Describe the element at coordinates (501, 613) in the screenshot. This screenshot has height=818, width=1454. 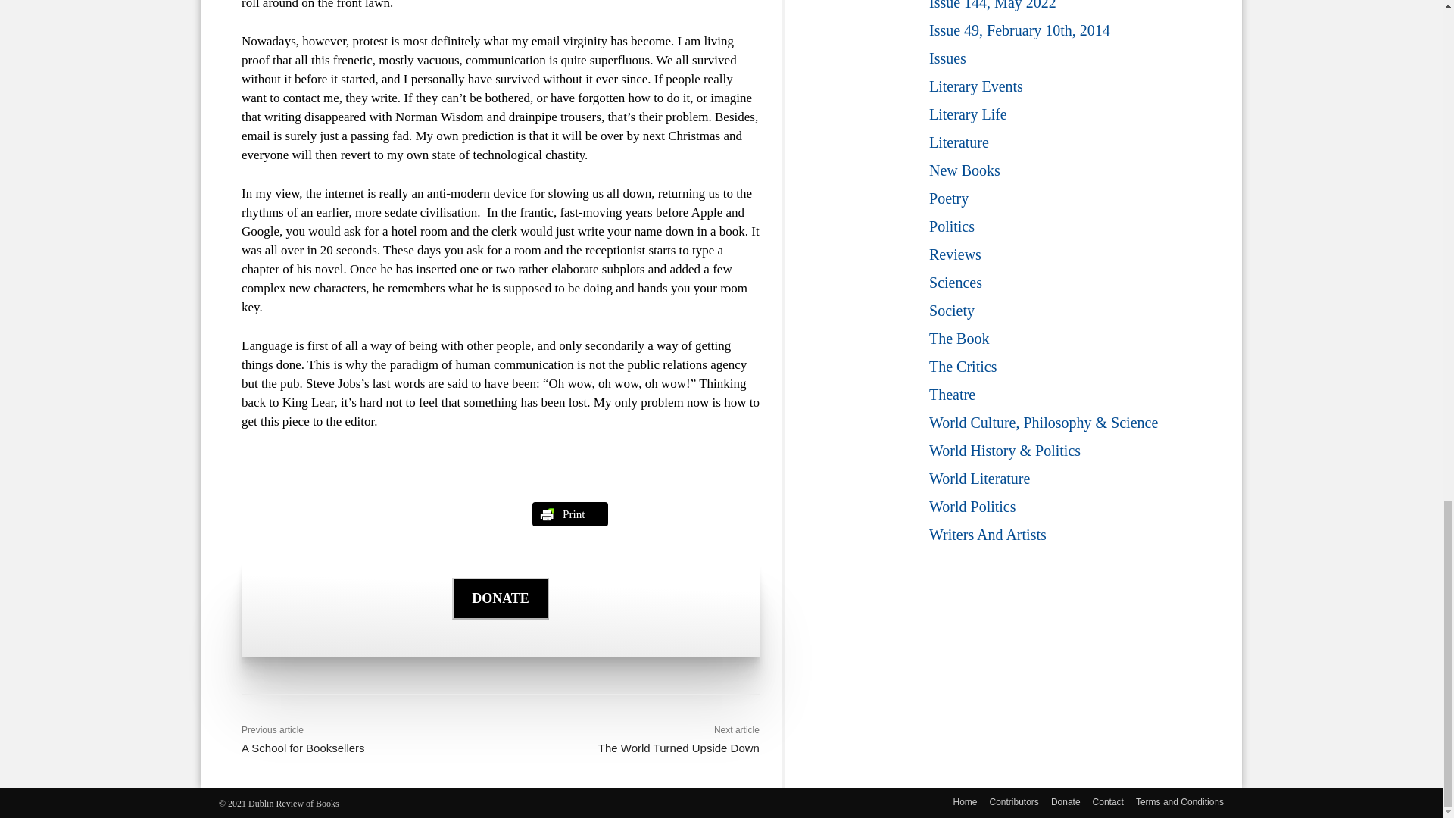
I see `DONATE` at that location.